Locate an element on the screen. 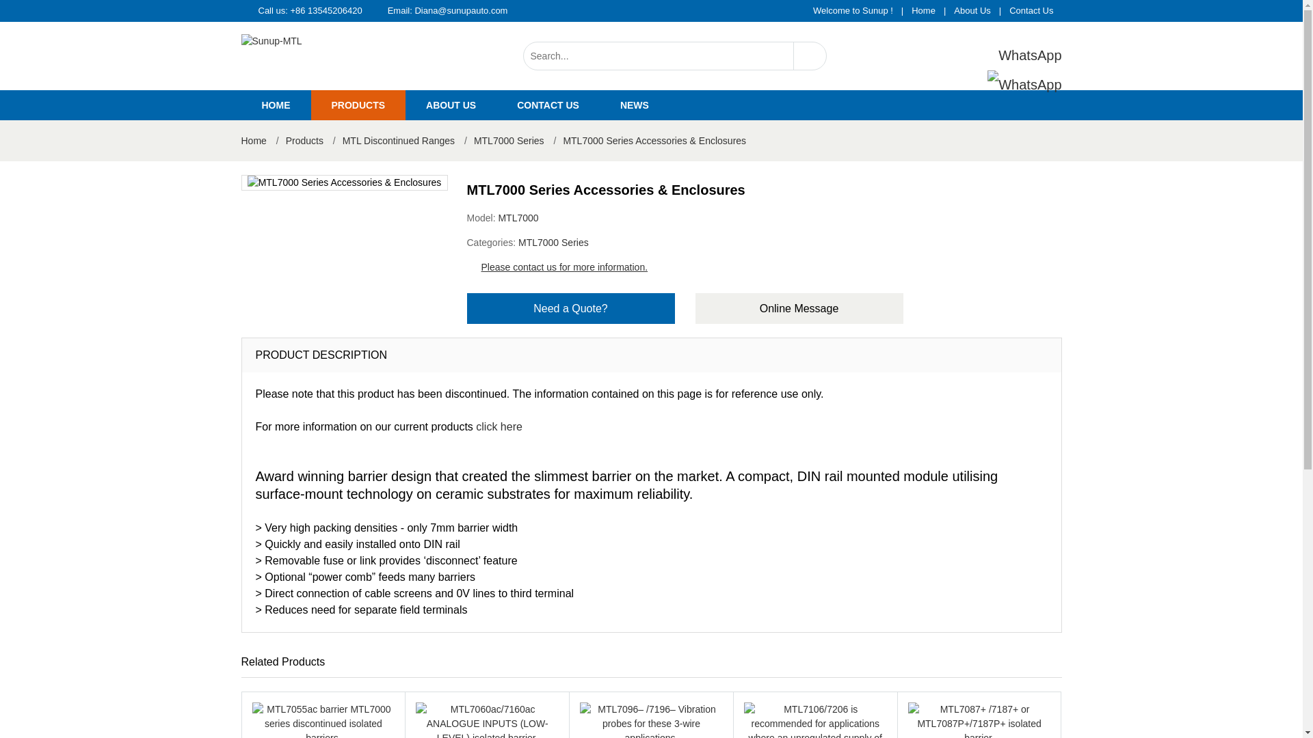 Image resolution: width=1313 pixels, height=738 pixels. Sunup-MTL is located at coordinates (313, 41).